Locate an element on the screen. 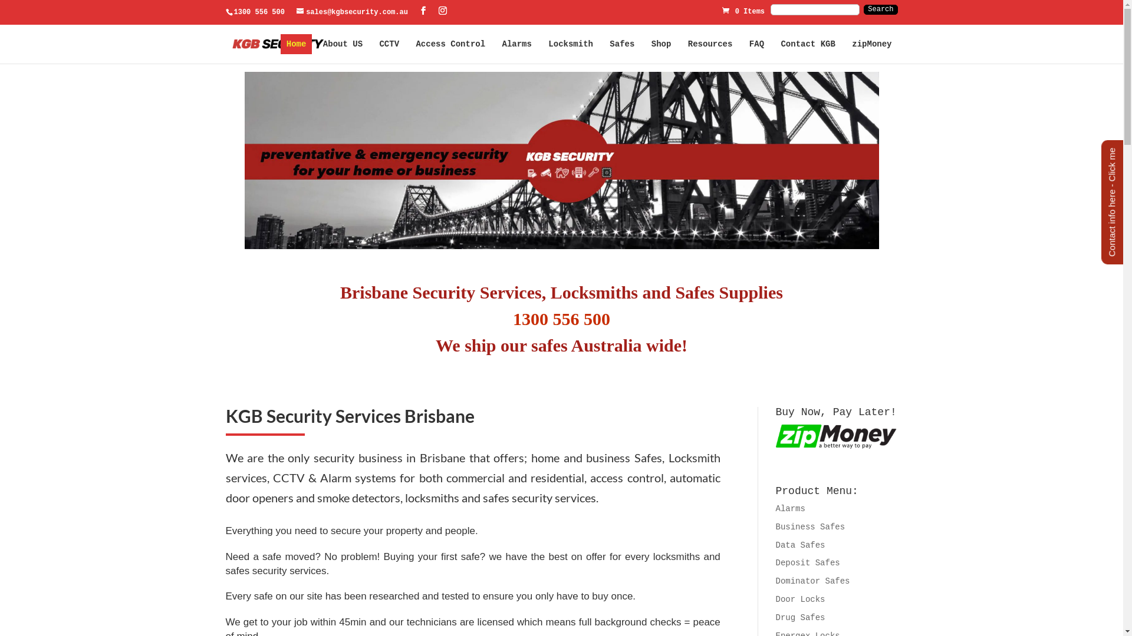 This screenshot has height=636, width=1132. CCTV is located at coordinates (389, 44).